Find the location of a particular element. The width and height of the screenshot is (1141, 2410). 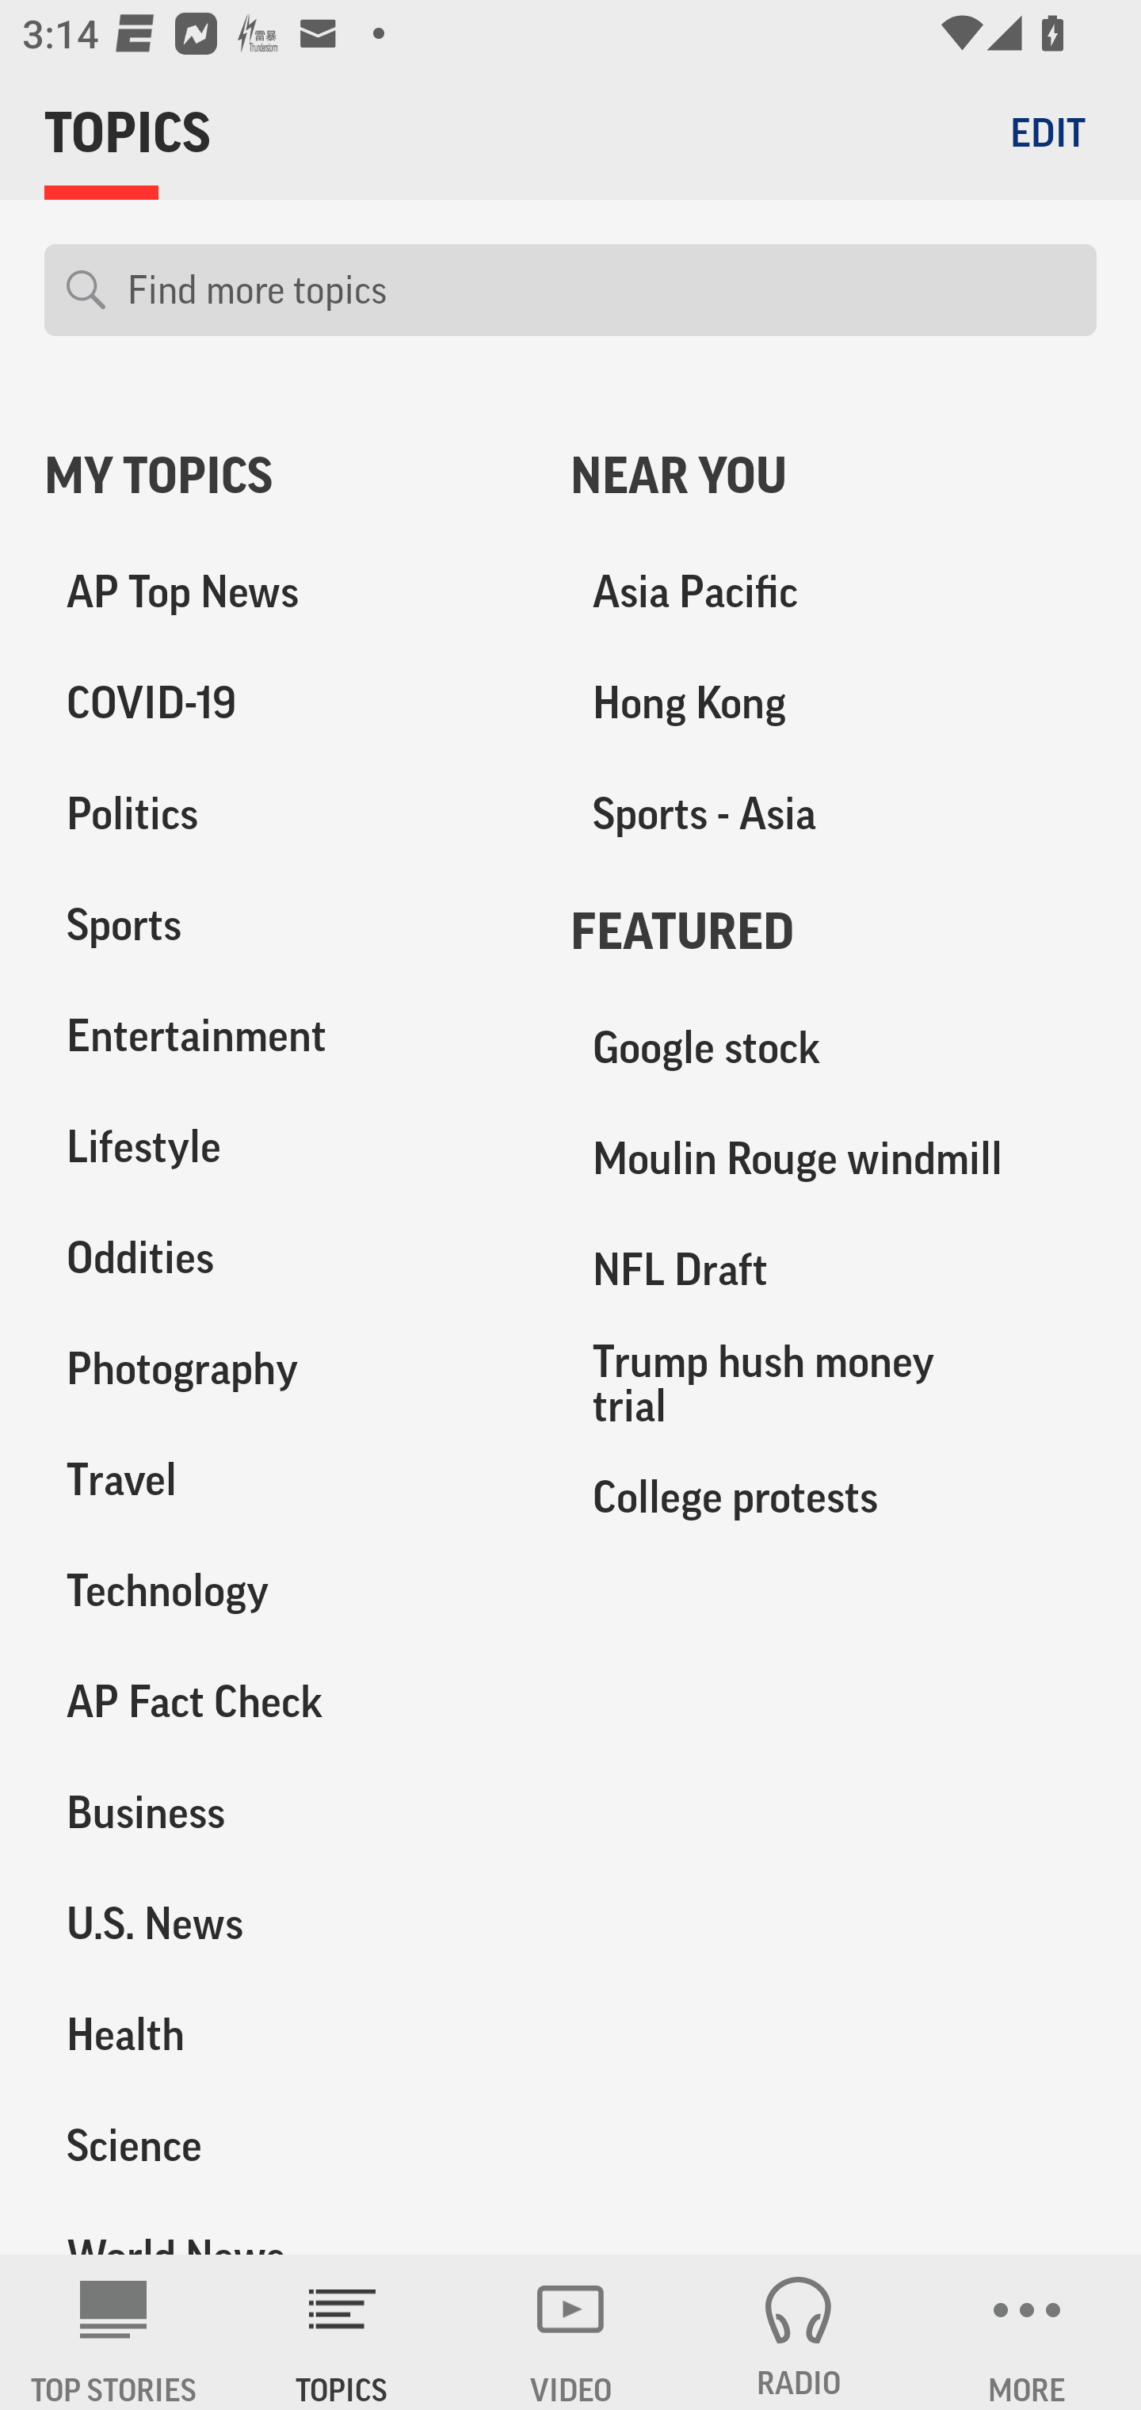

Moulin Rouge windmill is located at coordinates (834, 1159).